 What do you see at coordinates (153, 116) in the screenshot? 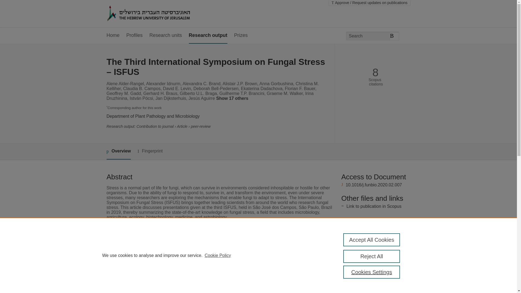
I see `Department of Plant Pathology and Microbiology` at bounding box center [153, 116].